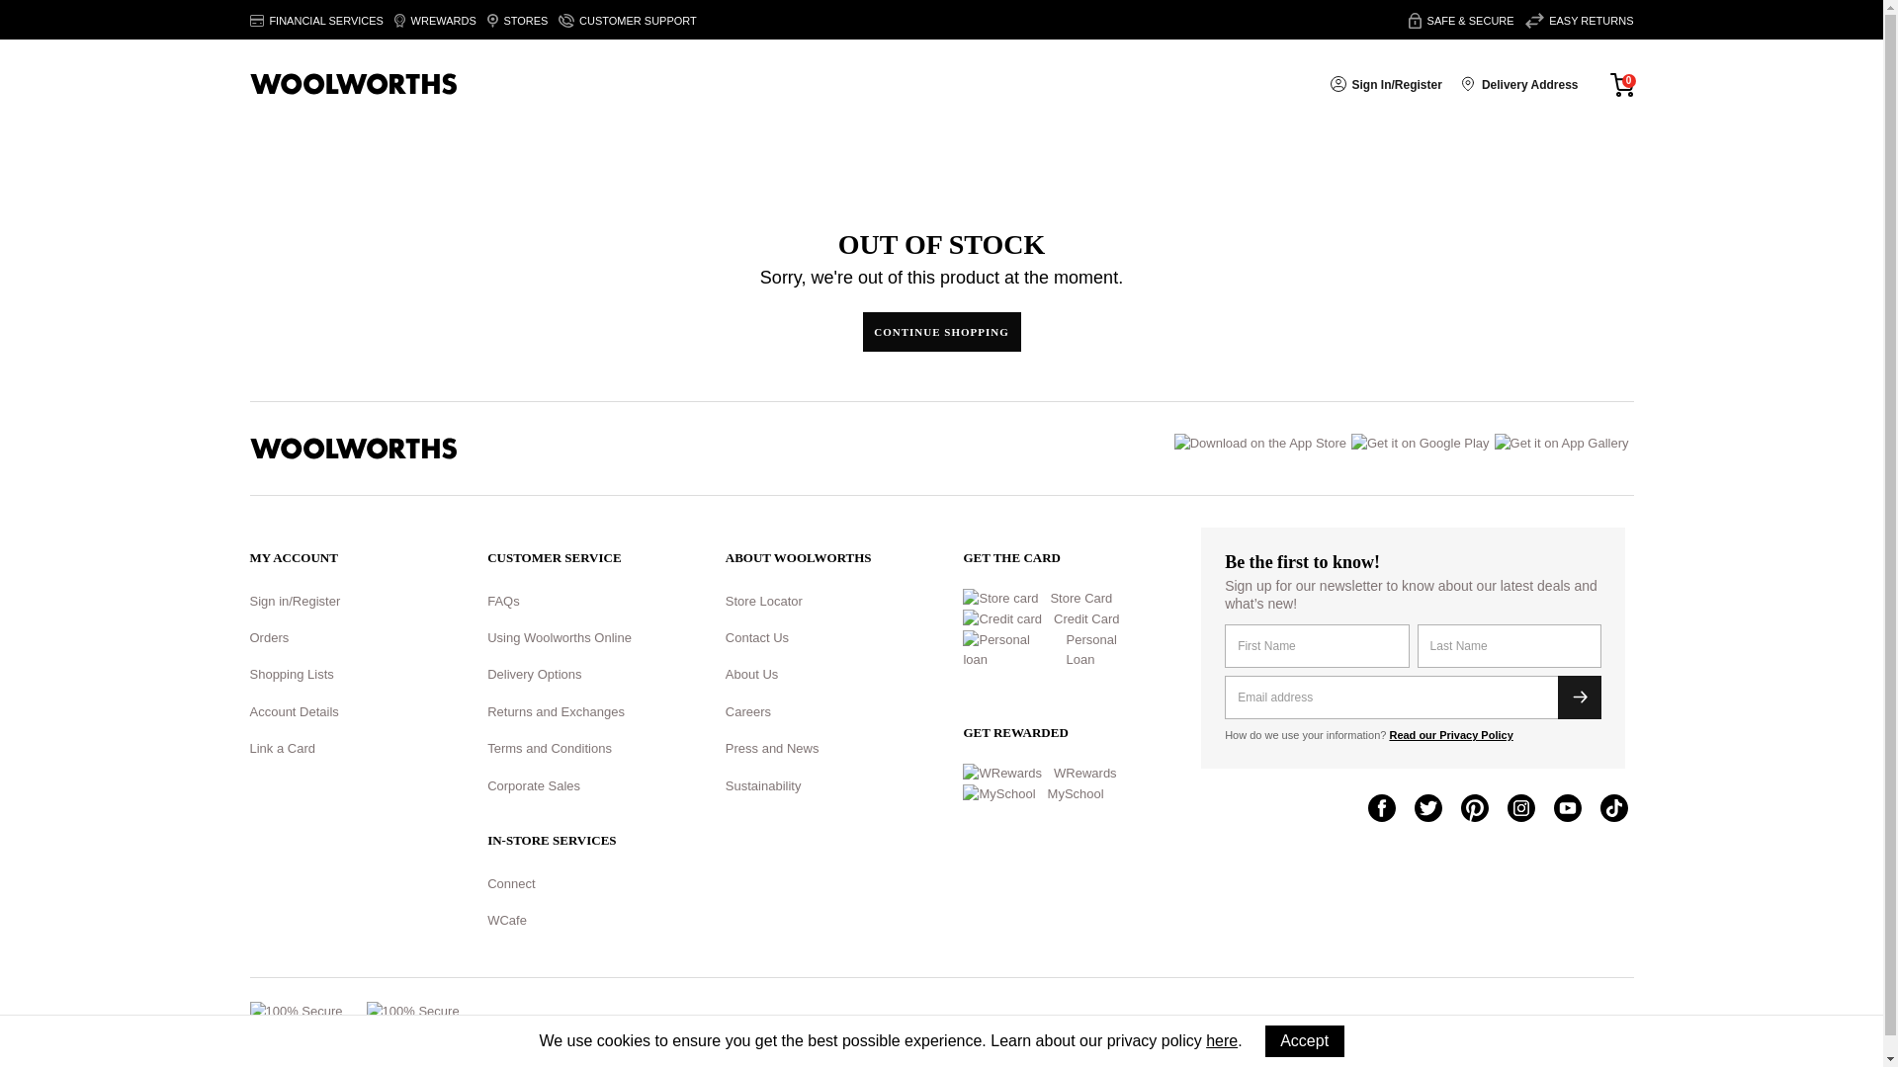 The width and height of the screenshot is (1898, 1067). Describe the element at coordinates (1580, 21) in the screenshot. I see `EASY RETURNS` at that location.